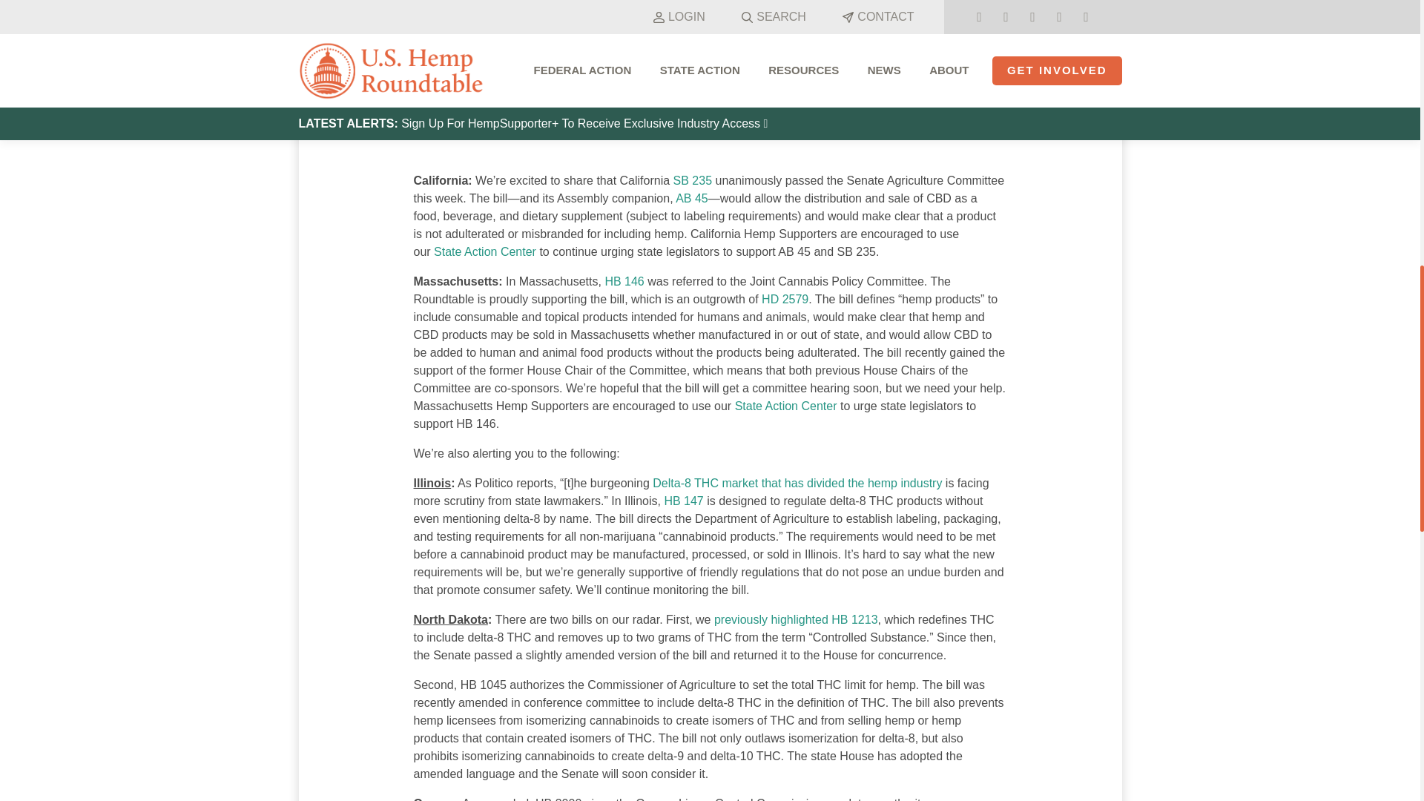 Image resolution: width=1424 pixels, height=801 pixels. I want to click on Opens in new tab, so click(623, 281).